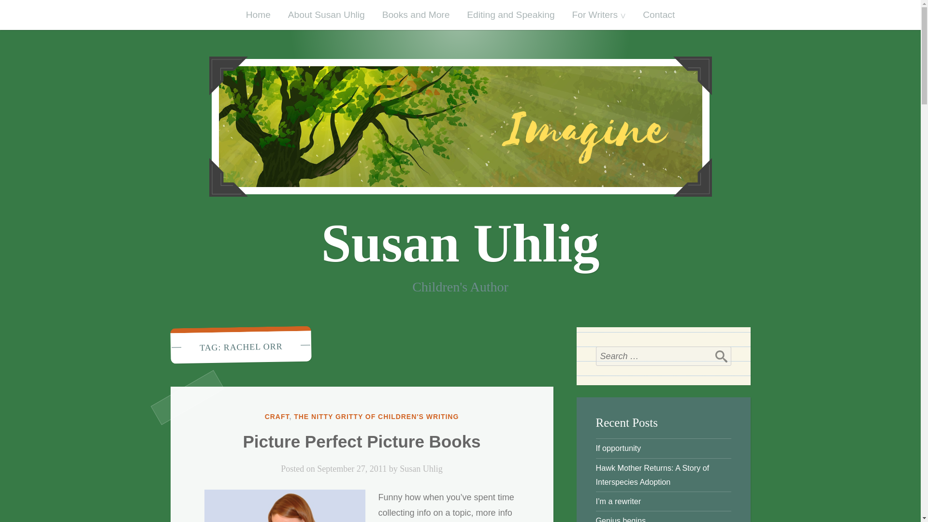 The image size is (928, 522). What do you see at coordinates (416, 14) in the screenshot?
I see `Books and More` at bounding box center [416, 14].